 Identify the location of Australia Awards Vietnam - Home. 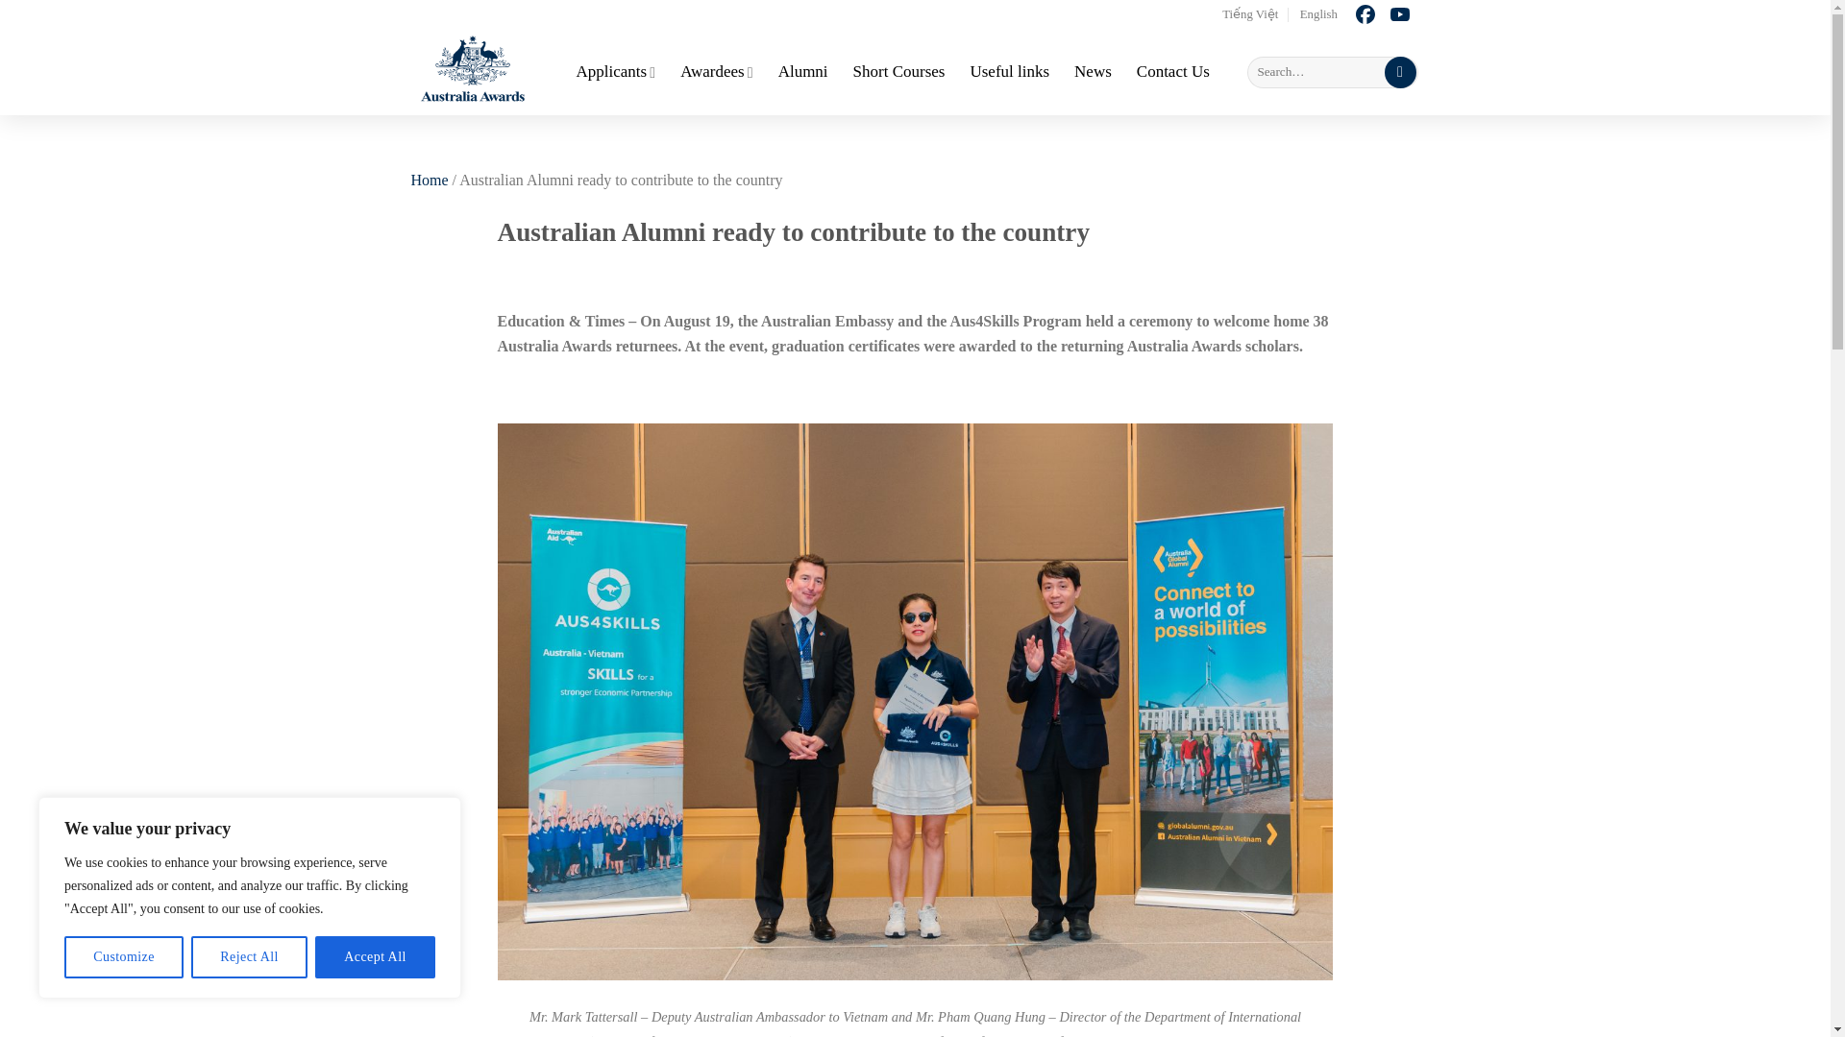
(480, 71).